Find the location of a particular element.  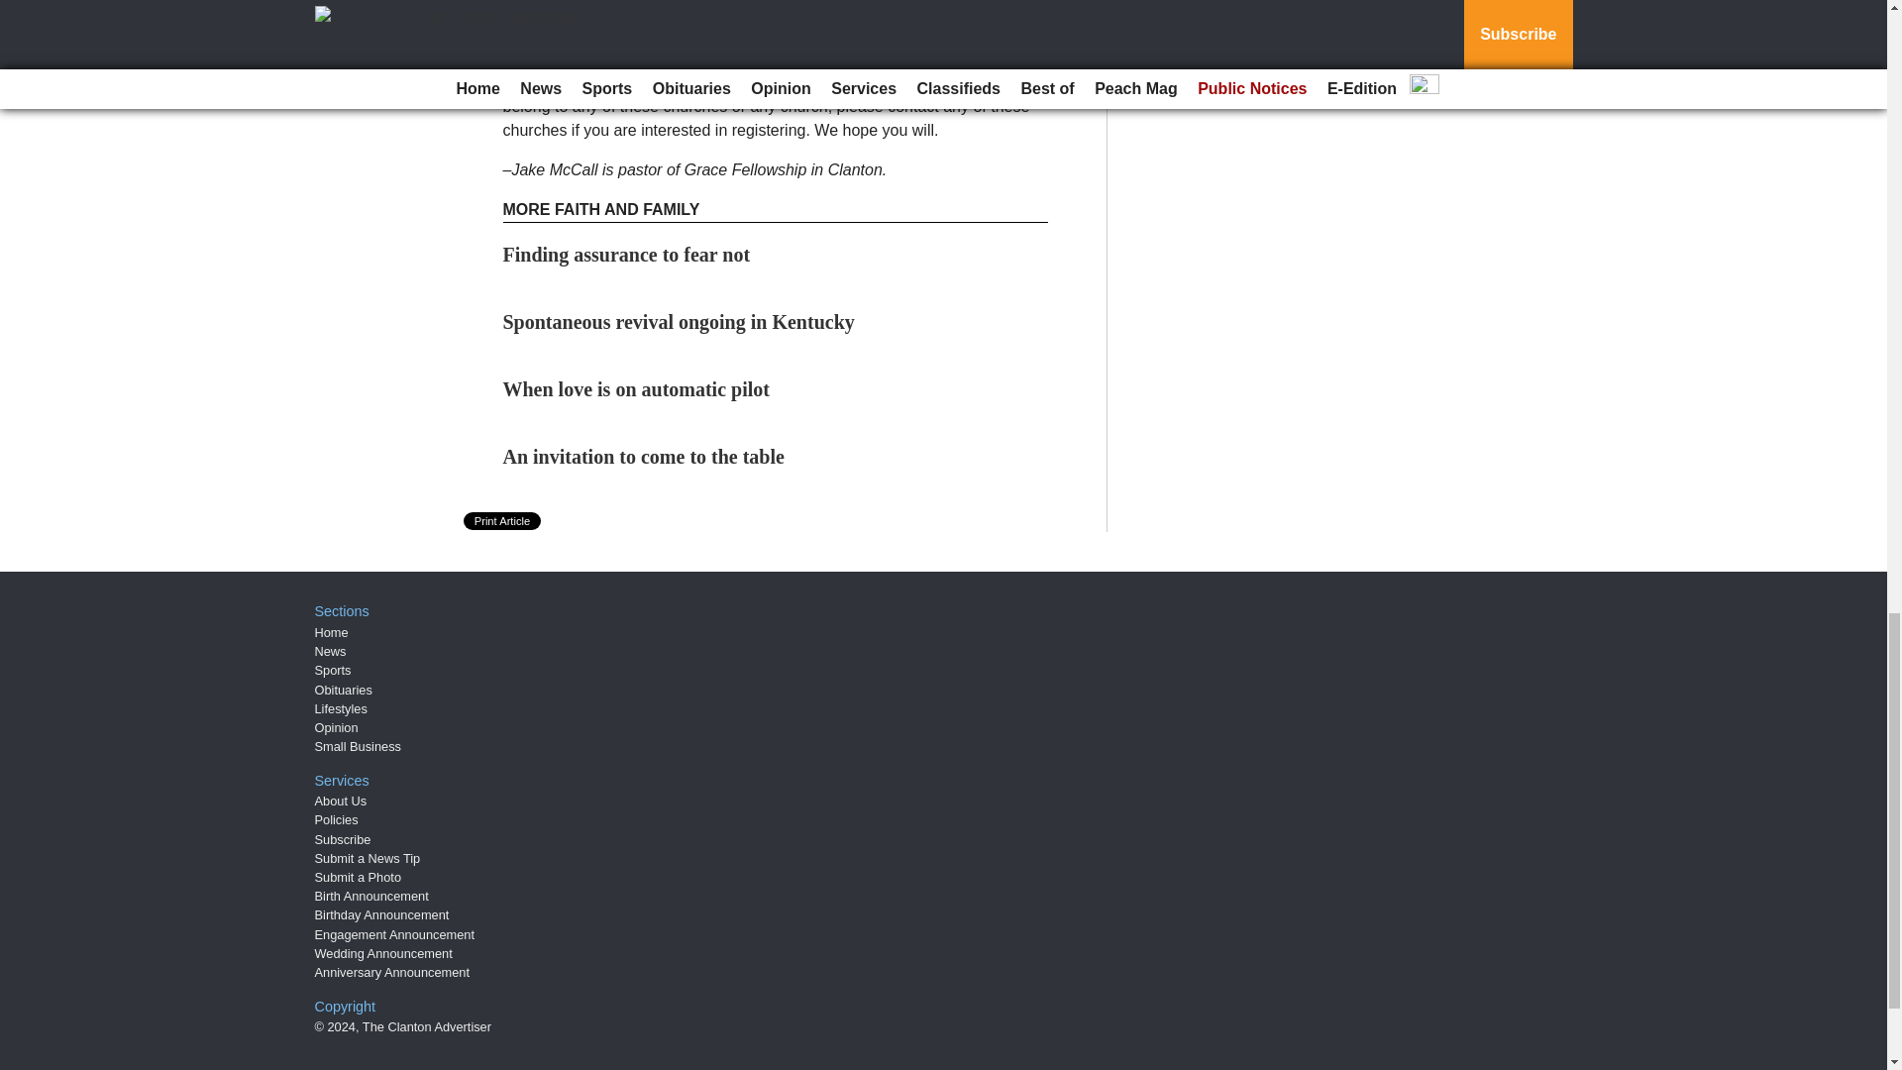

An invitation to come to the table is located at coordinates (644, 456).